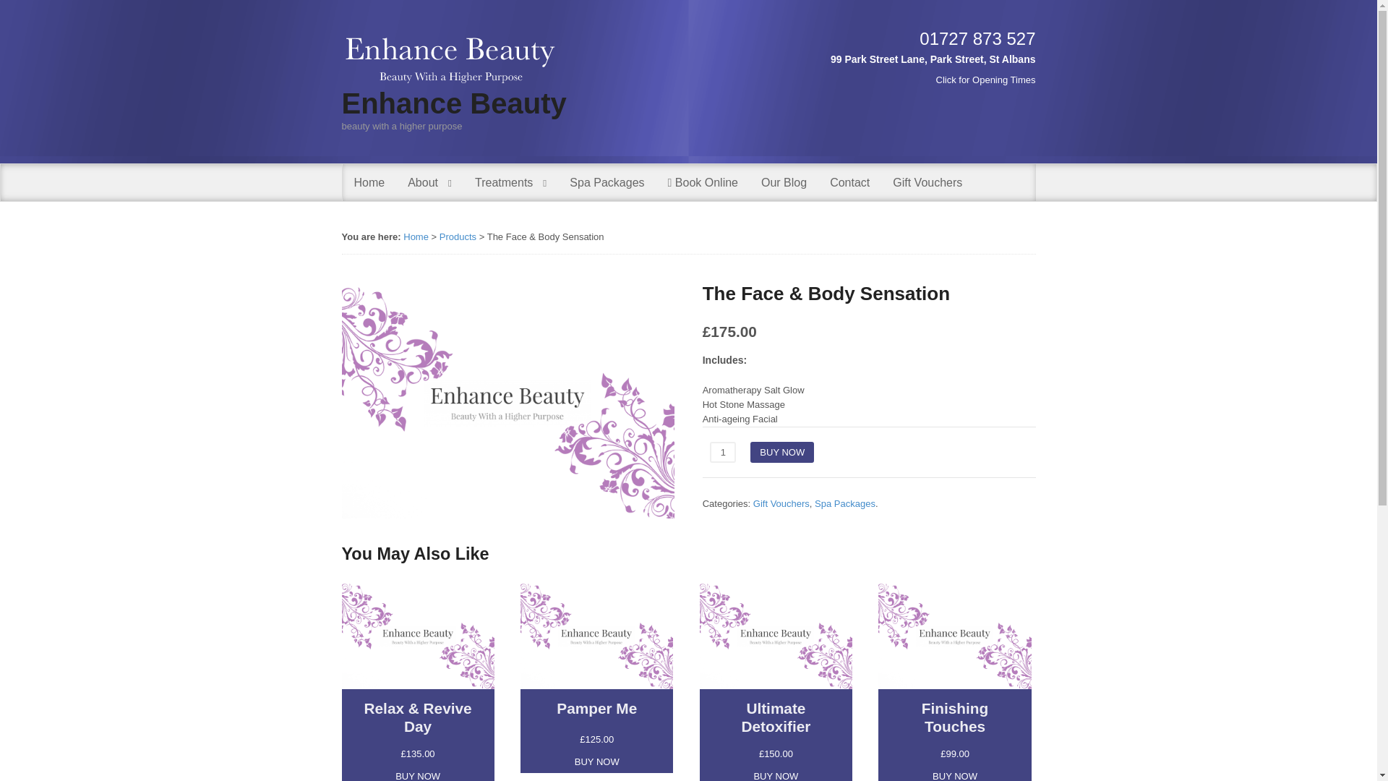 The width and height of the screenshot is (1388, 781). What do you see at coordinates (784, 182) in the screenshot?
I see `Our Blog` at bounding box center [784, 182].